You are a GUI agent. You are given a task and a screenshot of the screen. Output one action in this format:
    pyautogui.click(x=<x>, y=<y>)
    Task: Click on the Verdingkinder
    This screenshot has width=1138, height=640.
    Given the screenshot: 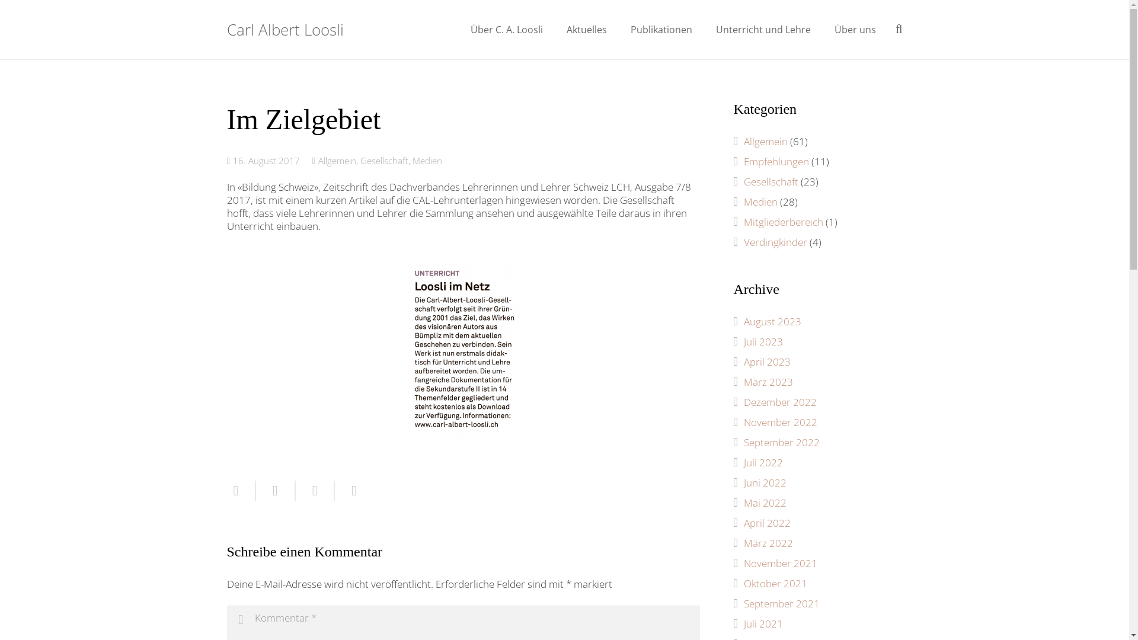 What is the action you would take?
    pyautogui.click(x=775, y=242)
    